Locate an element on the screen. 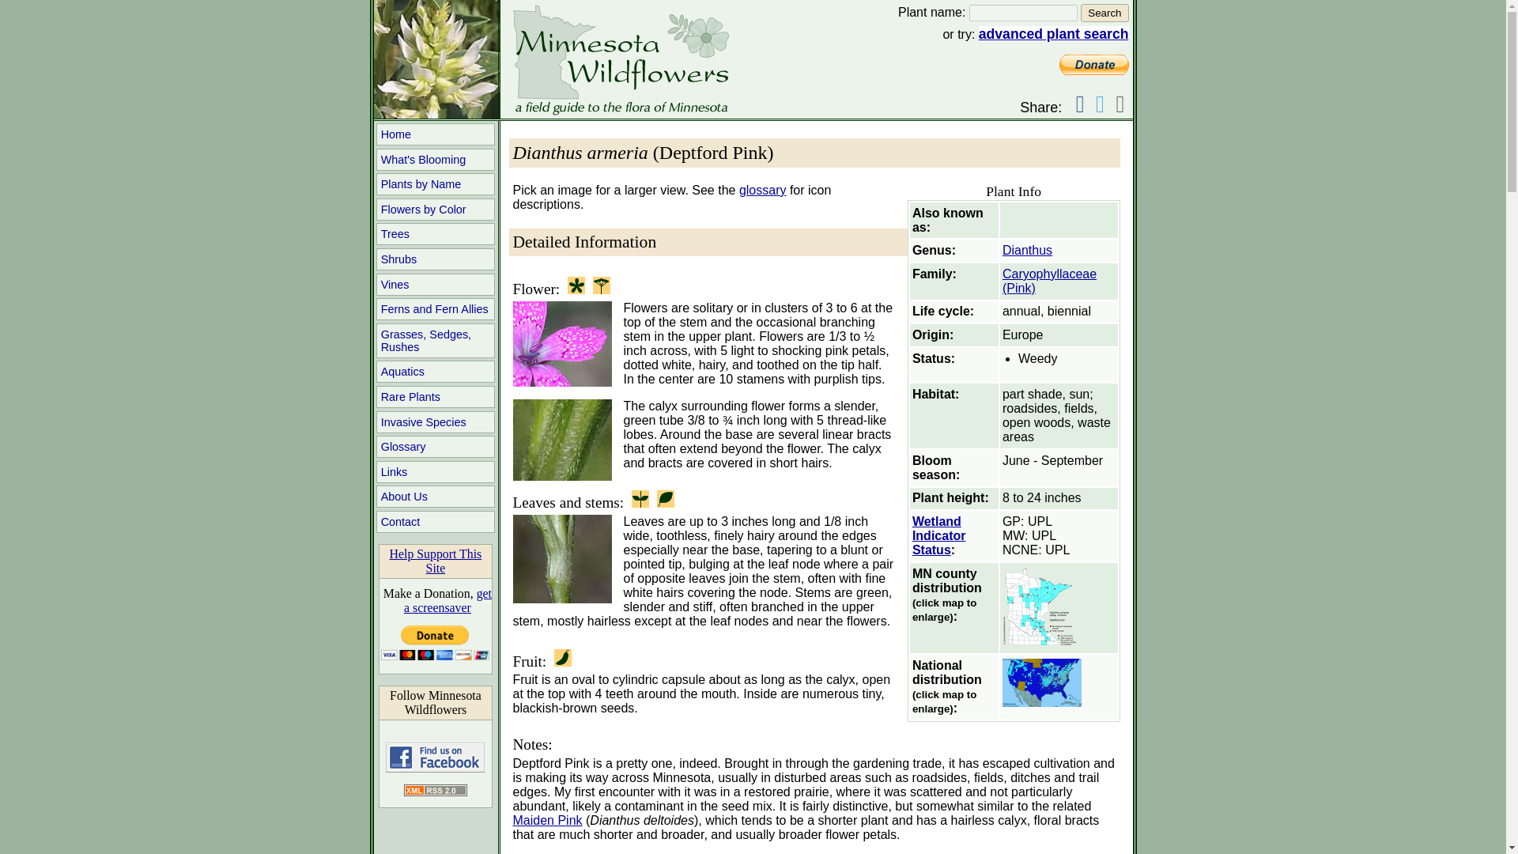  Share on Facebook is located at coordinates (1080, 104).